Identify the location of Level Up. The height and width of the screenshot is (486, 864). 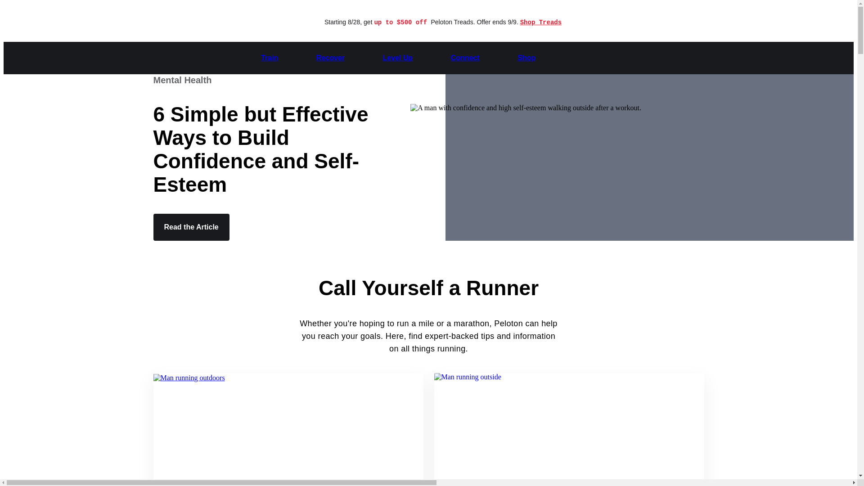
(398, 58).